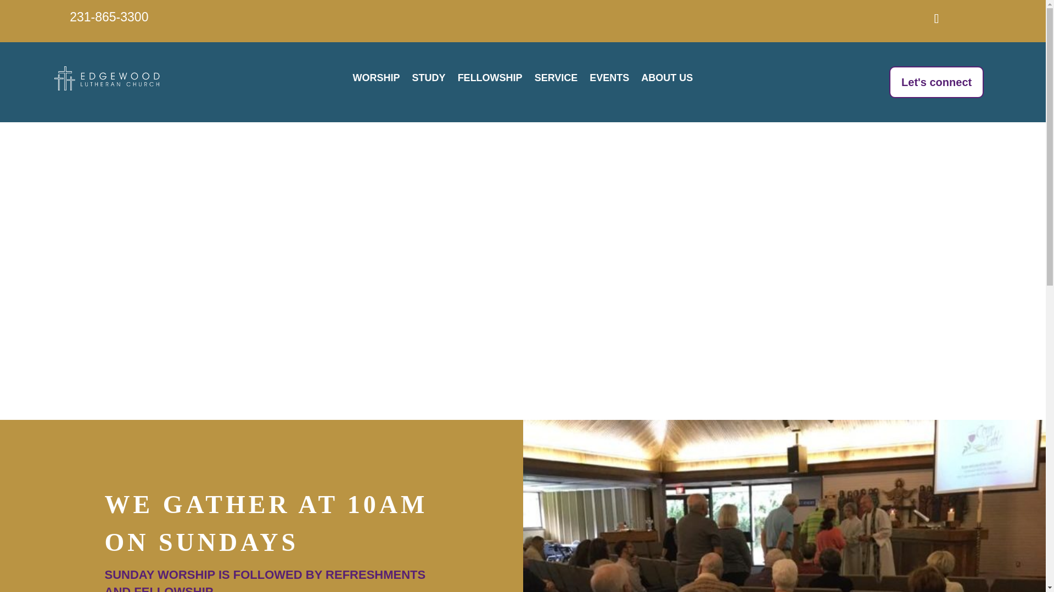 Image resolution: width=1054 pixels, height=592 pixels. What do you see at coordinates (429, 80) in the screenshot?
I see `STUDY` at bounding box center [429, 80].